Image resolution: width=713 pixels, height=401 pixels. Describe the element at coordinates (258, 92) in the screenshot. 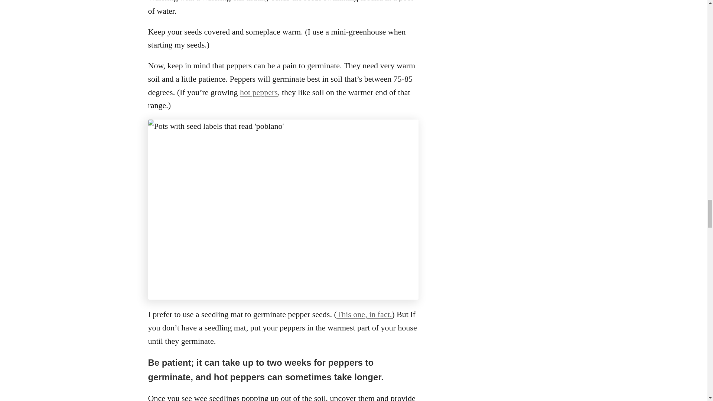

I see `hot peppers` at that location.